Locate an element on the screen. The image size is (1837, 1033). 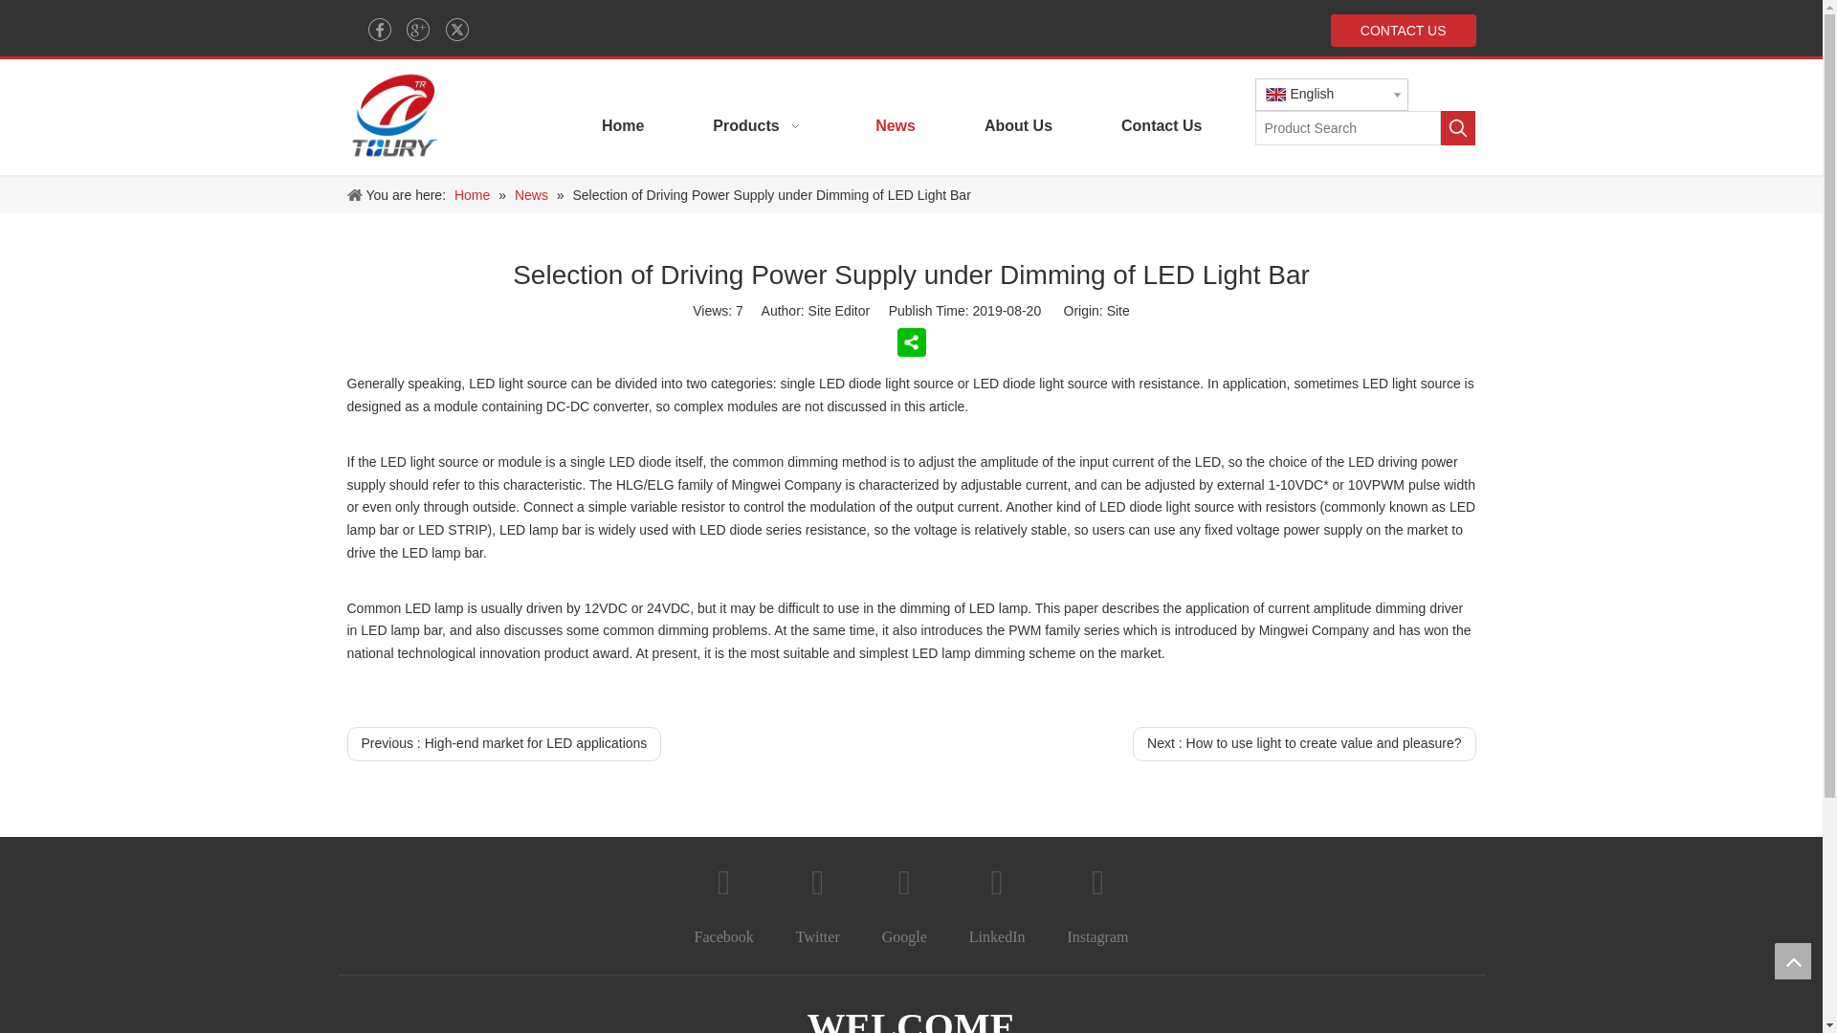
Next : How to use light to create value and pleasure? is located at coordinates (1303, 744).